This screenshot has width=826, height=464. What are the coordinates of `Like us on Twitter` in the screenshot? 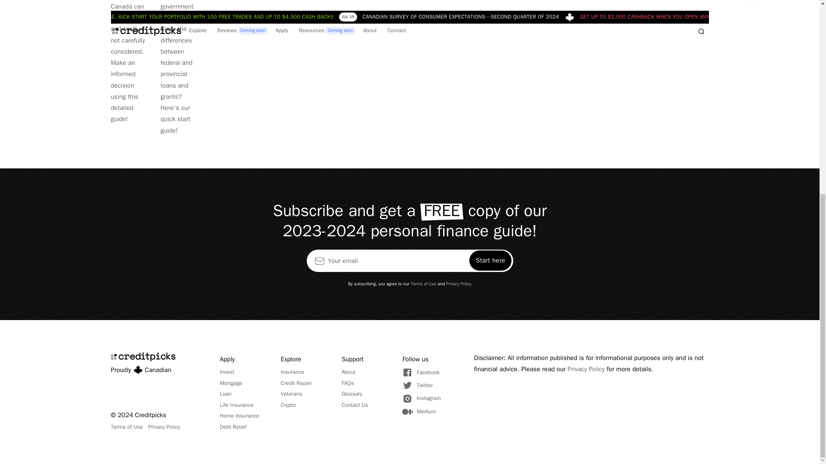 It's located at (421, 385).